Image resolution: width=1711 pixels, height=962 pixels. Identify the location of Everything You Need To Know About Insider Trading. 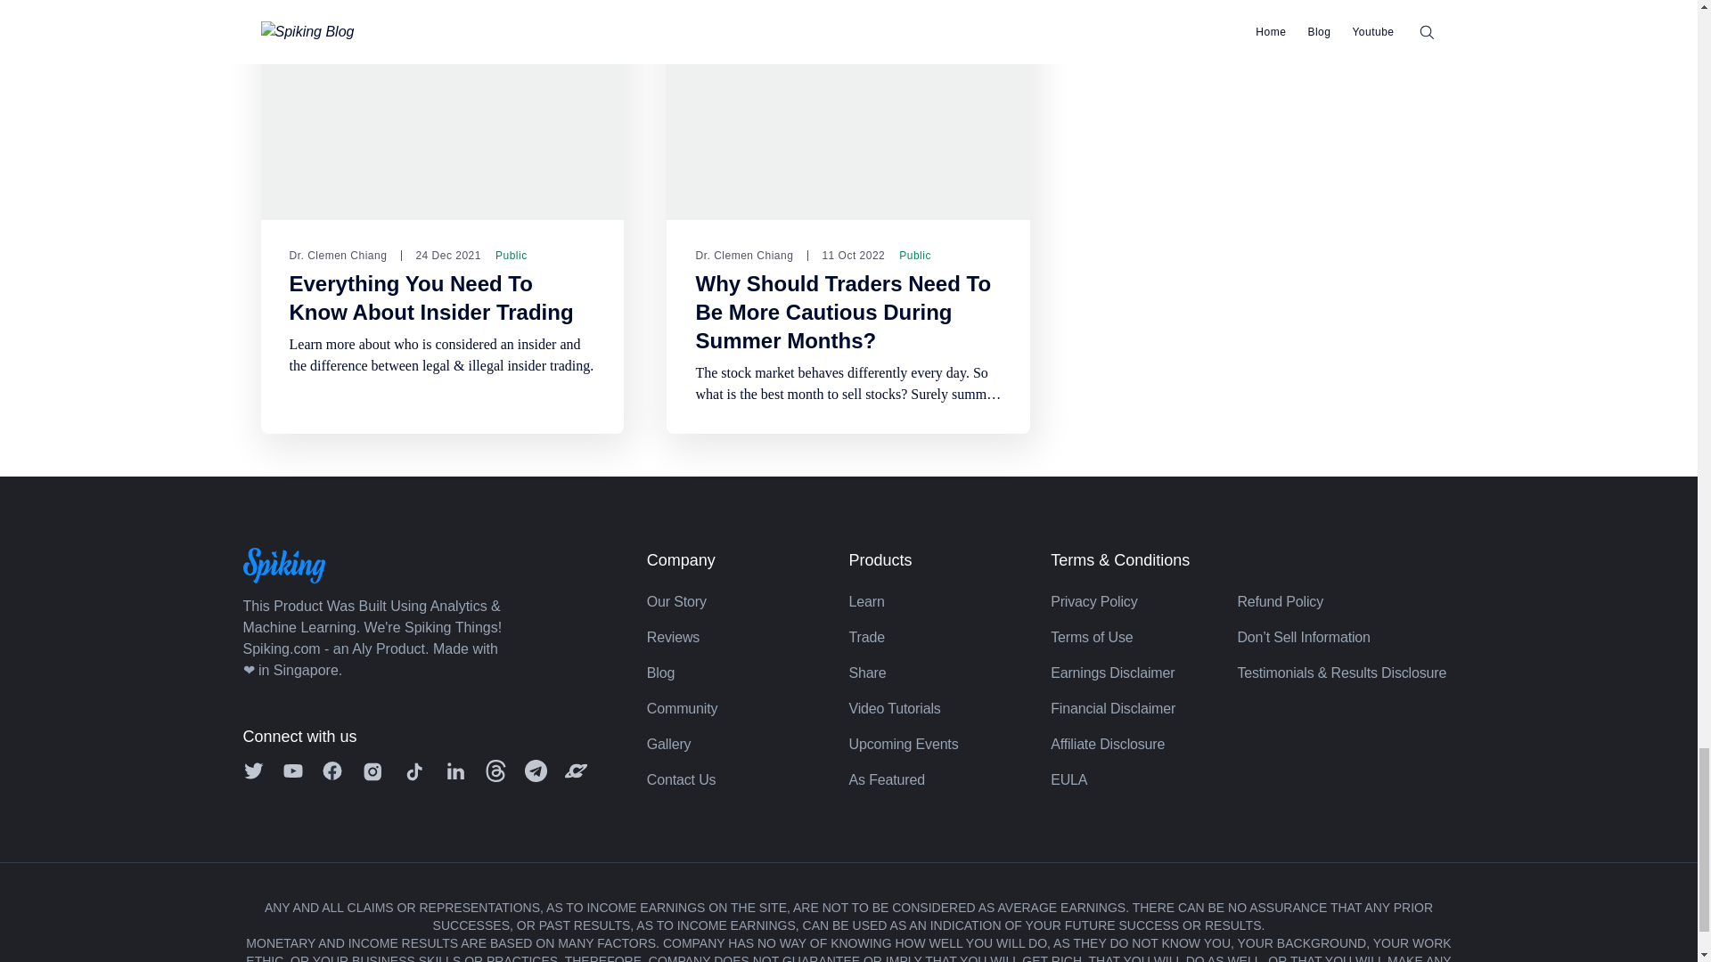
(431, 298).